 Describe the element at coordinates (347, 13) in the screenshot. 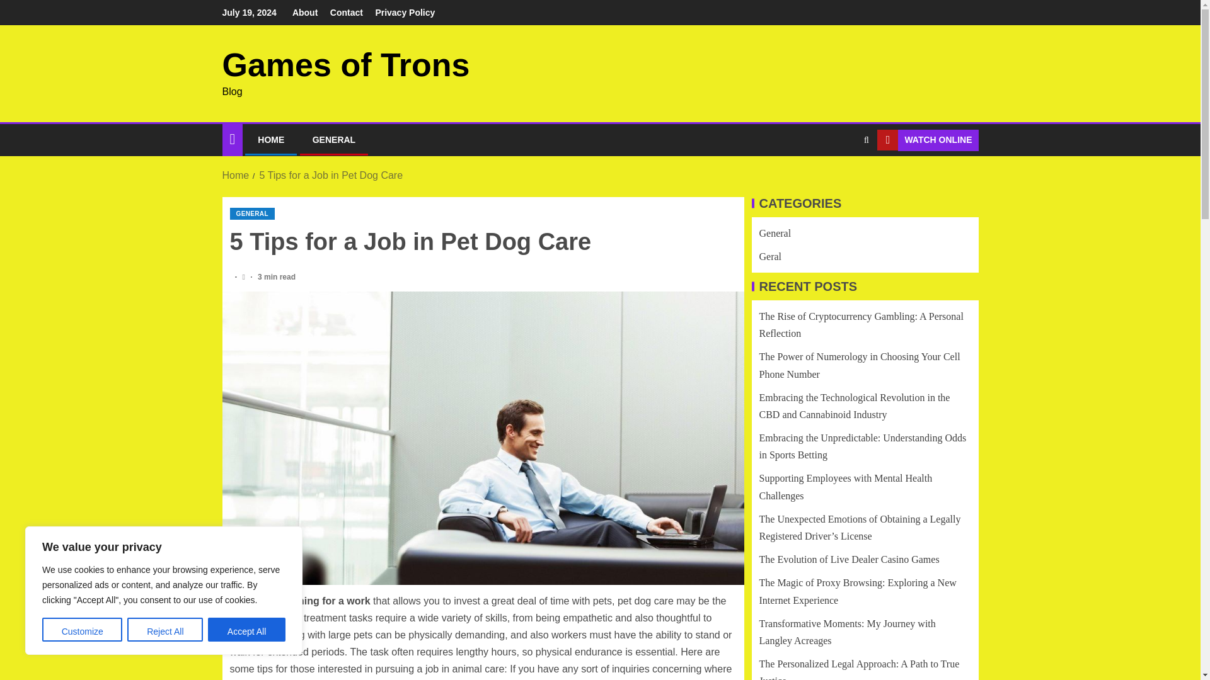

I see `Contact` at that location.